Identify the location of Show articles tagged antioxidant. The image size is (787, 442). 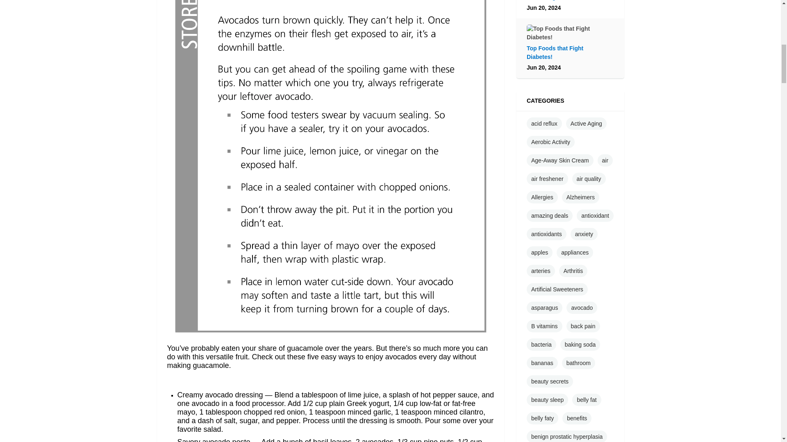
(595, 215).